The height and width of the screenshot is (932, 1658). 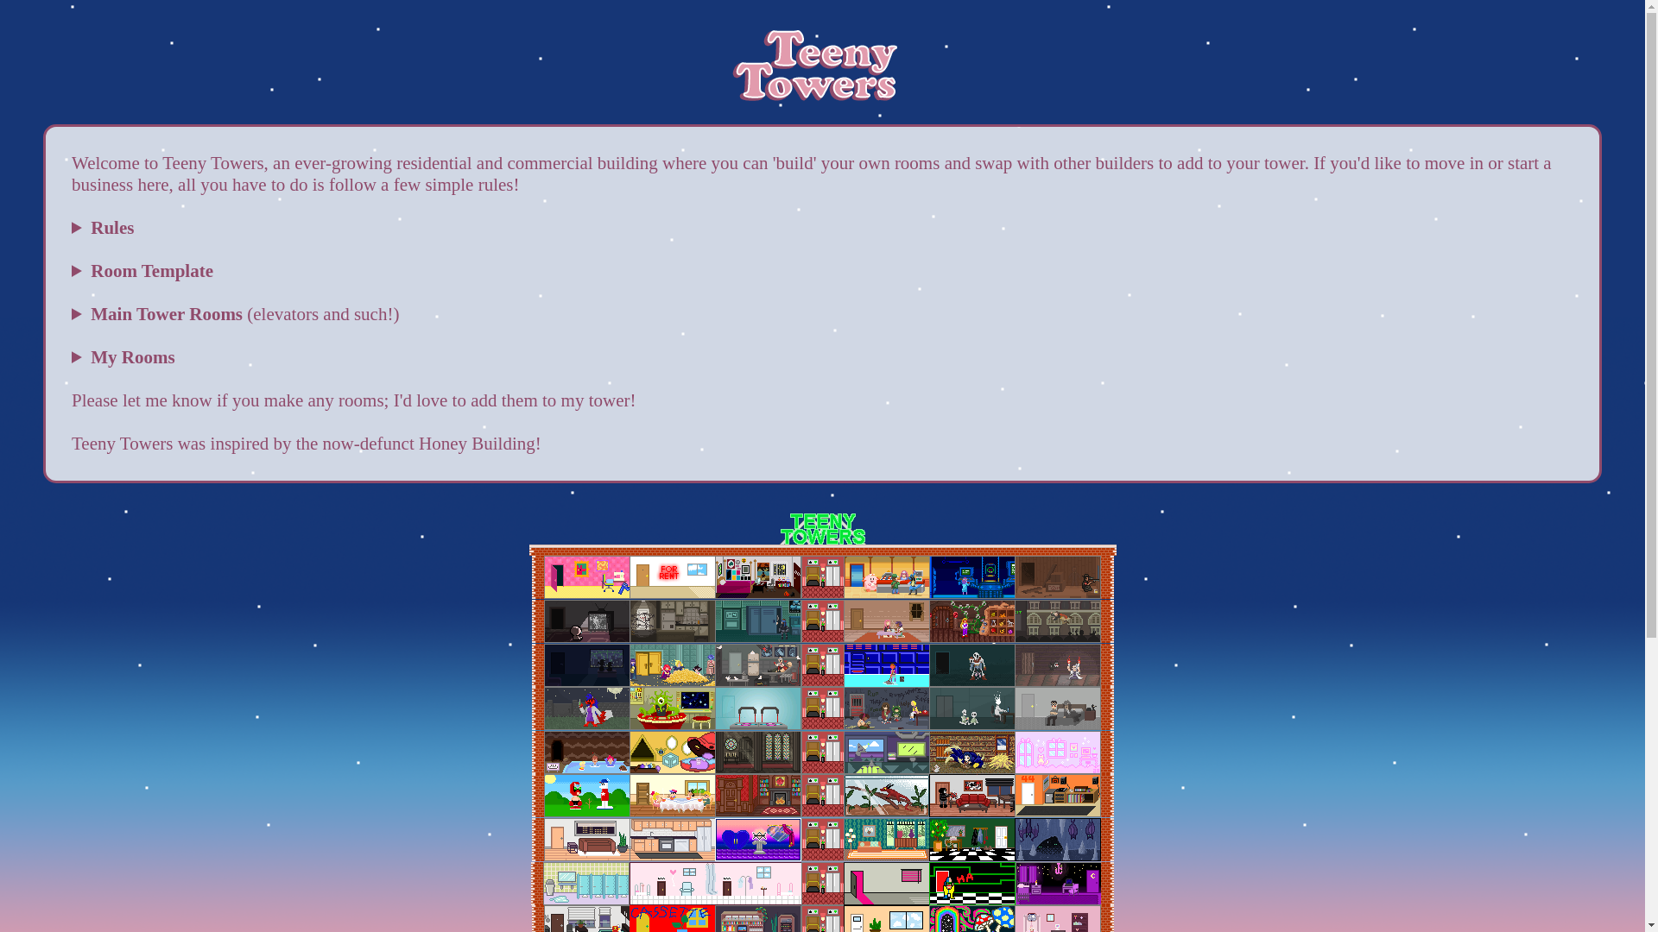 I want to click on Snake and Otacon from Metal Gear Solid, so click(x=757, y=621).